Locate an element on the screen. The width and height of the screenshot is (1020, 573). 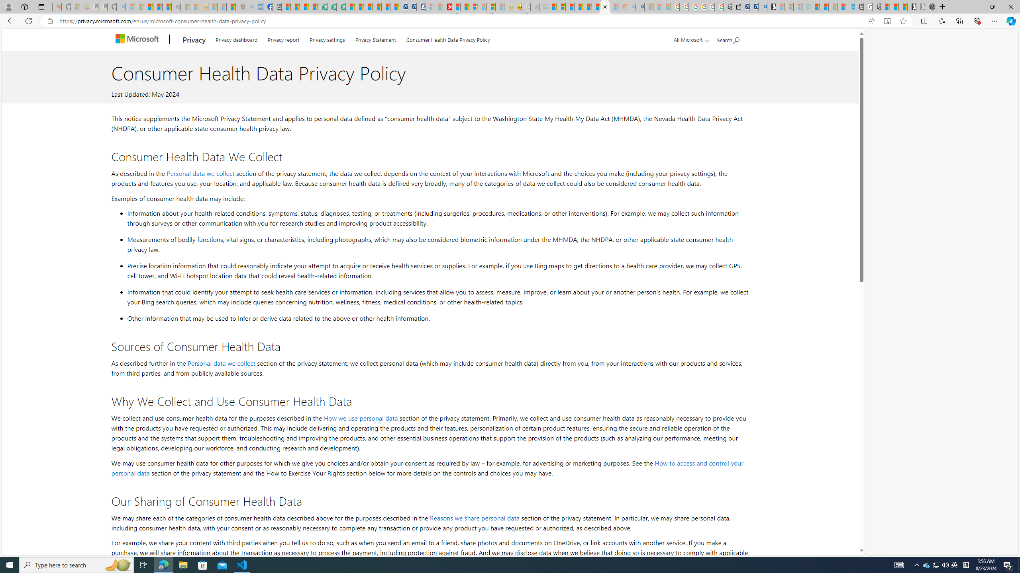
Consumer Health Data Privacy Policy is located at coordinates (448, 38).